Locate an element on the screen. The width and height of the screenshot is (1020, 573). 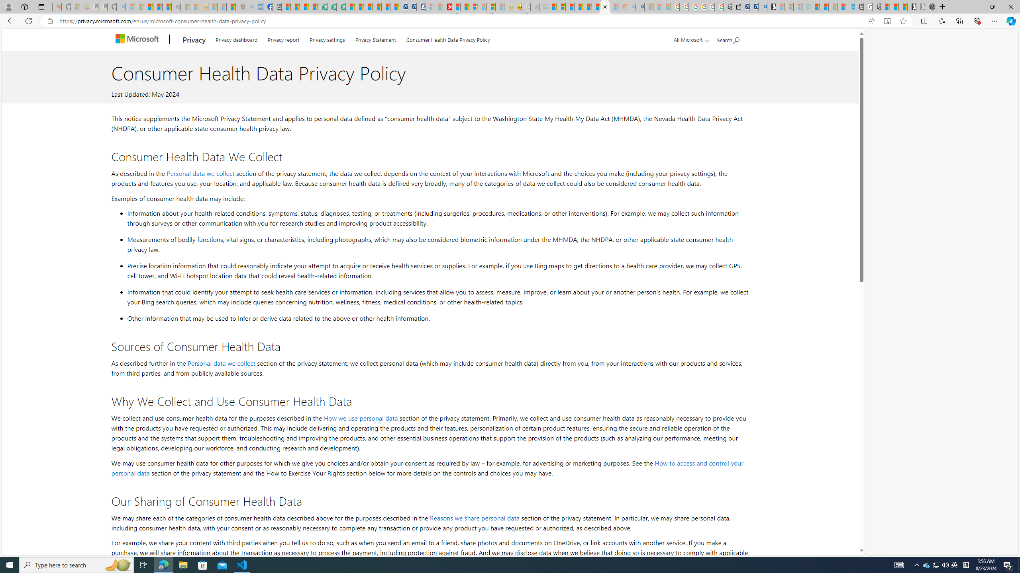
Consumer Health Data Privacy Policy is located at coordinates (448, 38).